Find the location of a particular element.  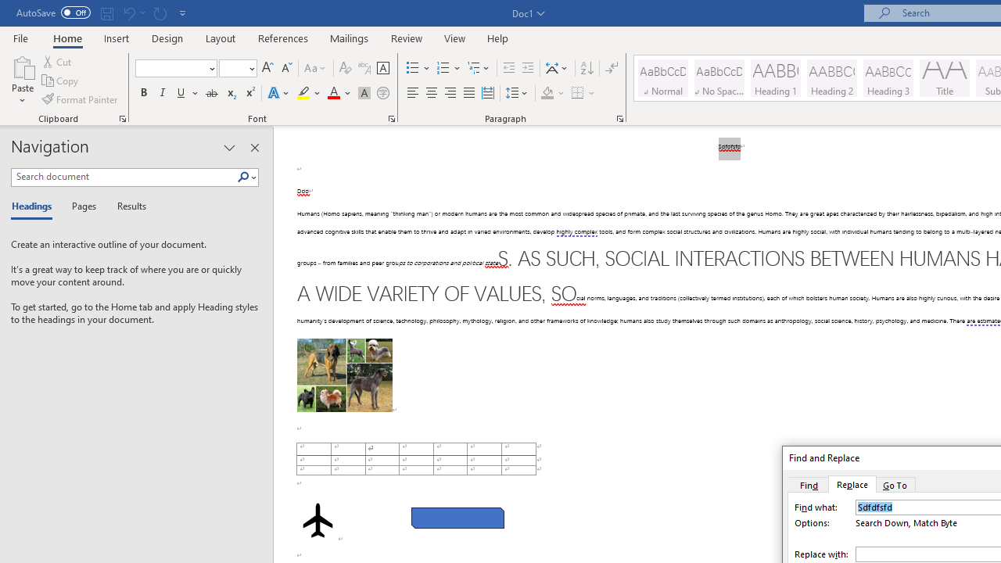

Paragraph... is located at coordinates (619, 119).